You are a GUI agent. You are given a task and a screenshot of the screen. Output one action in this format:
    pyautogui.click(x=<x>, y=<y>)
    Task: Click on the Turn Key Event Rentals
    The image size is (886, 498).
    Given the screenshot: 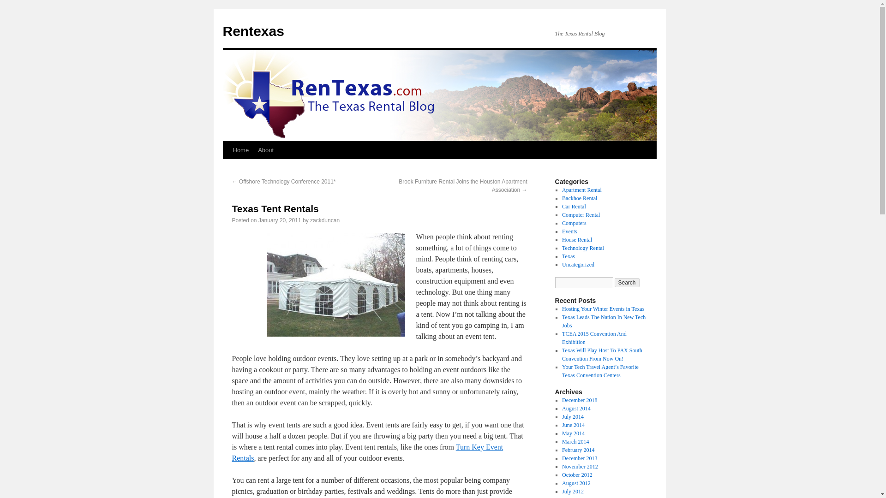 What is the action you would take?
    pyautogui.click(x=367, y=453)
    